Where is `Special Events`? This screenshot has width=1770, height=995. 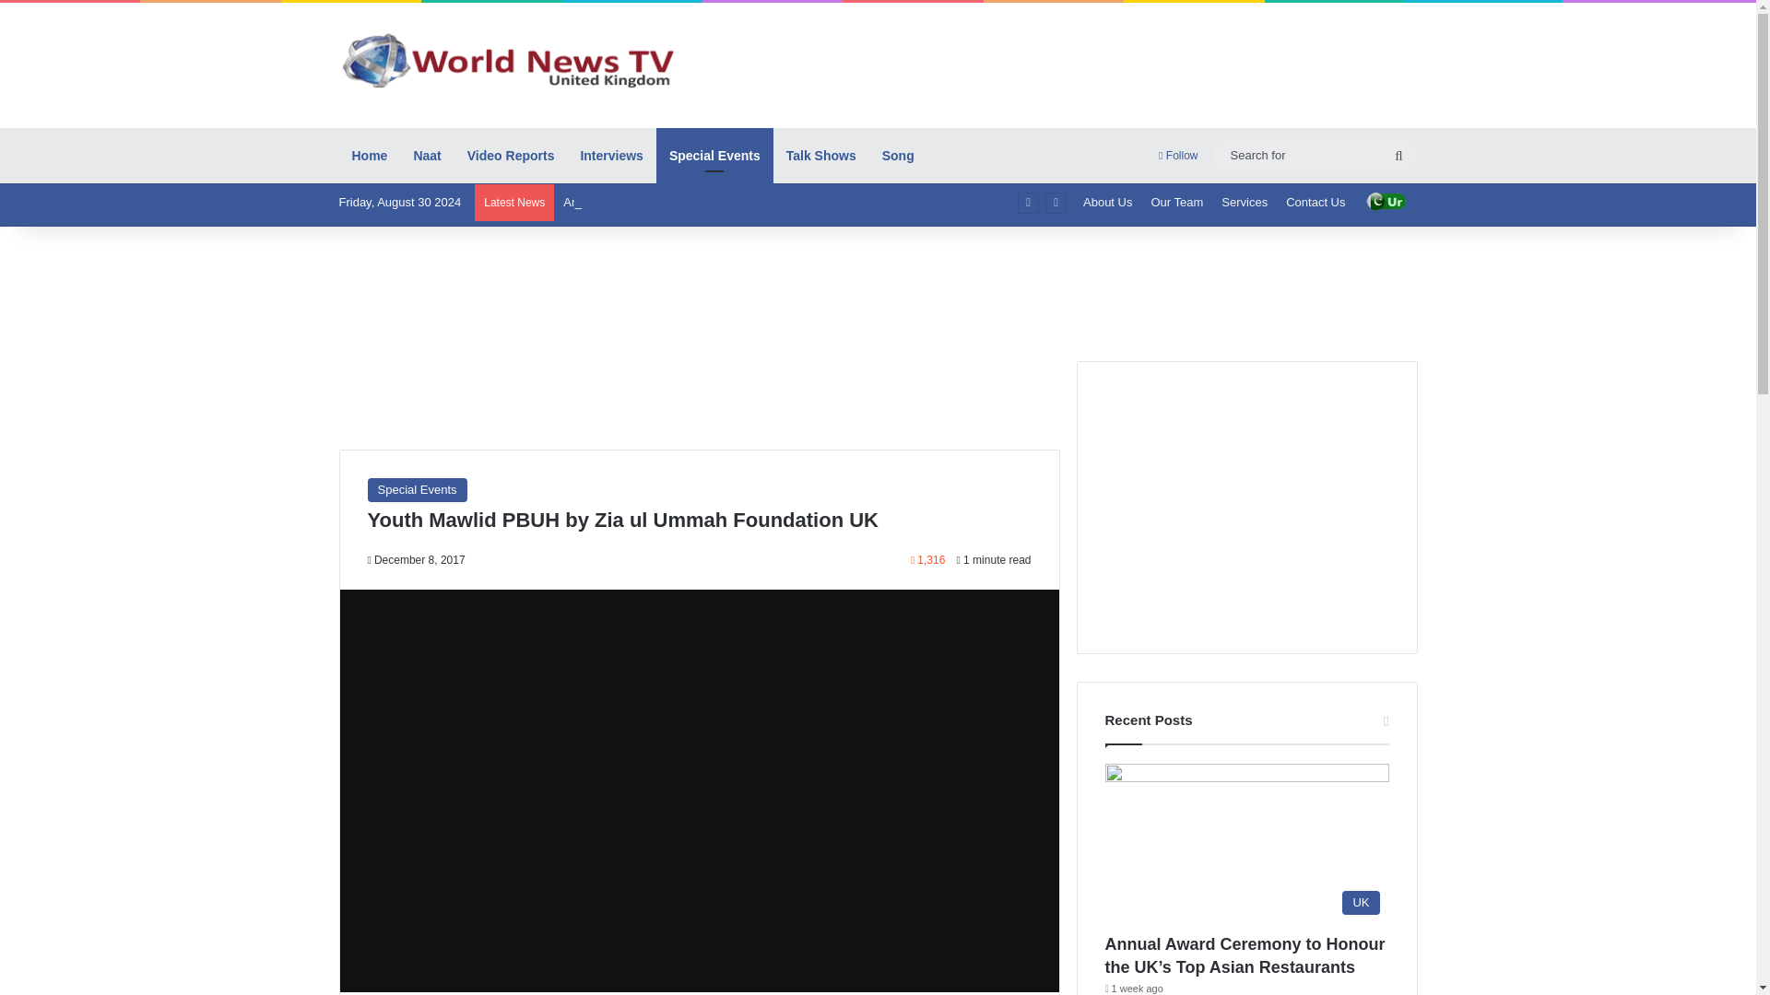 Special Events is located at coordinates (715, 155).